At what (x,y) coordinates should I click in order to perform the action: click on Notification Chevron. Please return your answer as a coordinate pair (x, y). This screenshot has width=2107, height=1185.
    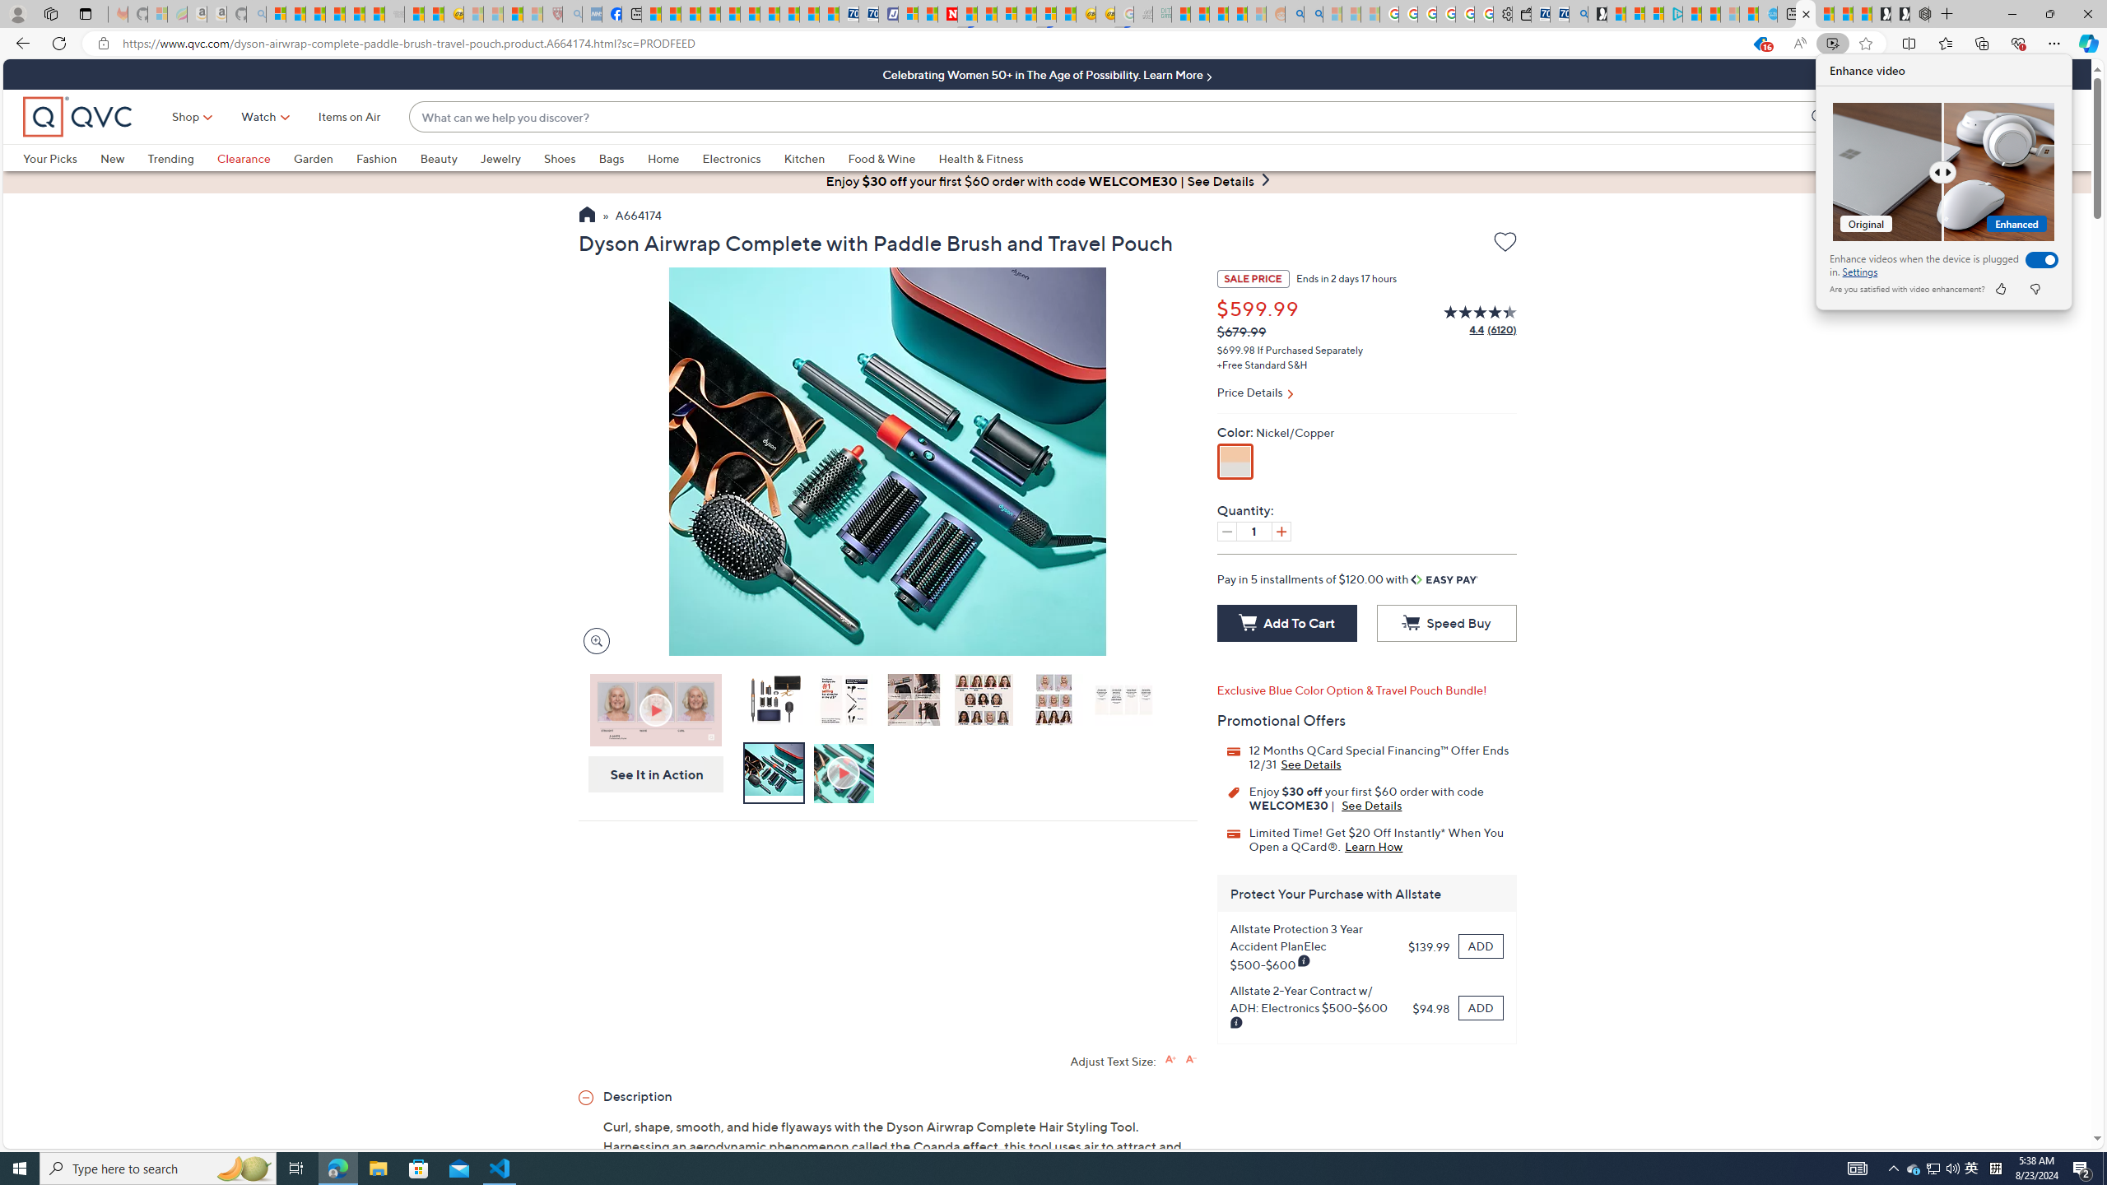
    Looking at the image, I should click on (1894, 1169).